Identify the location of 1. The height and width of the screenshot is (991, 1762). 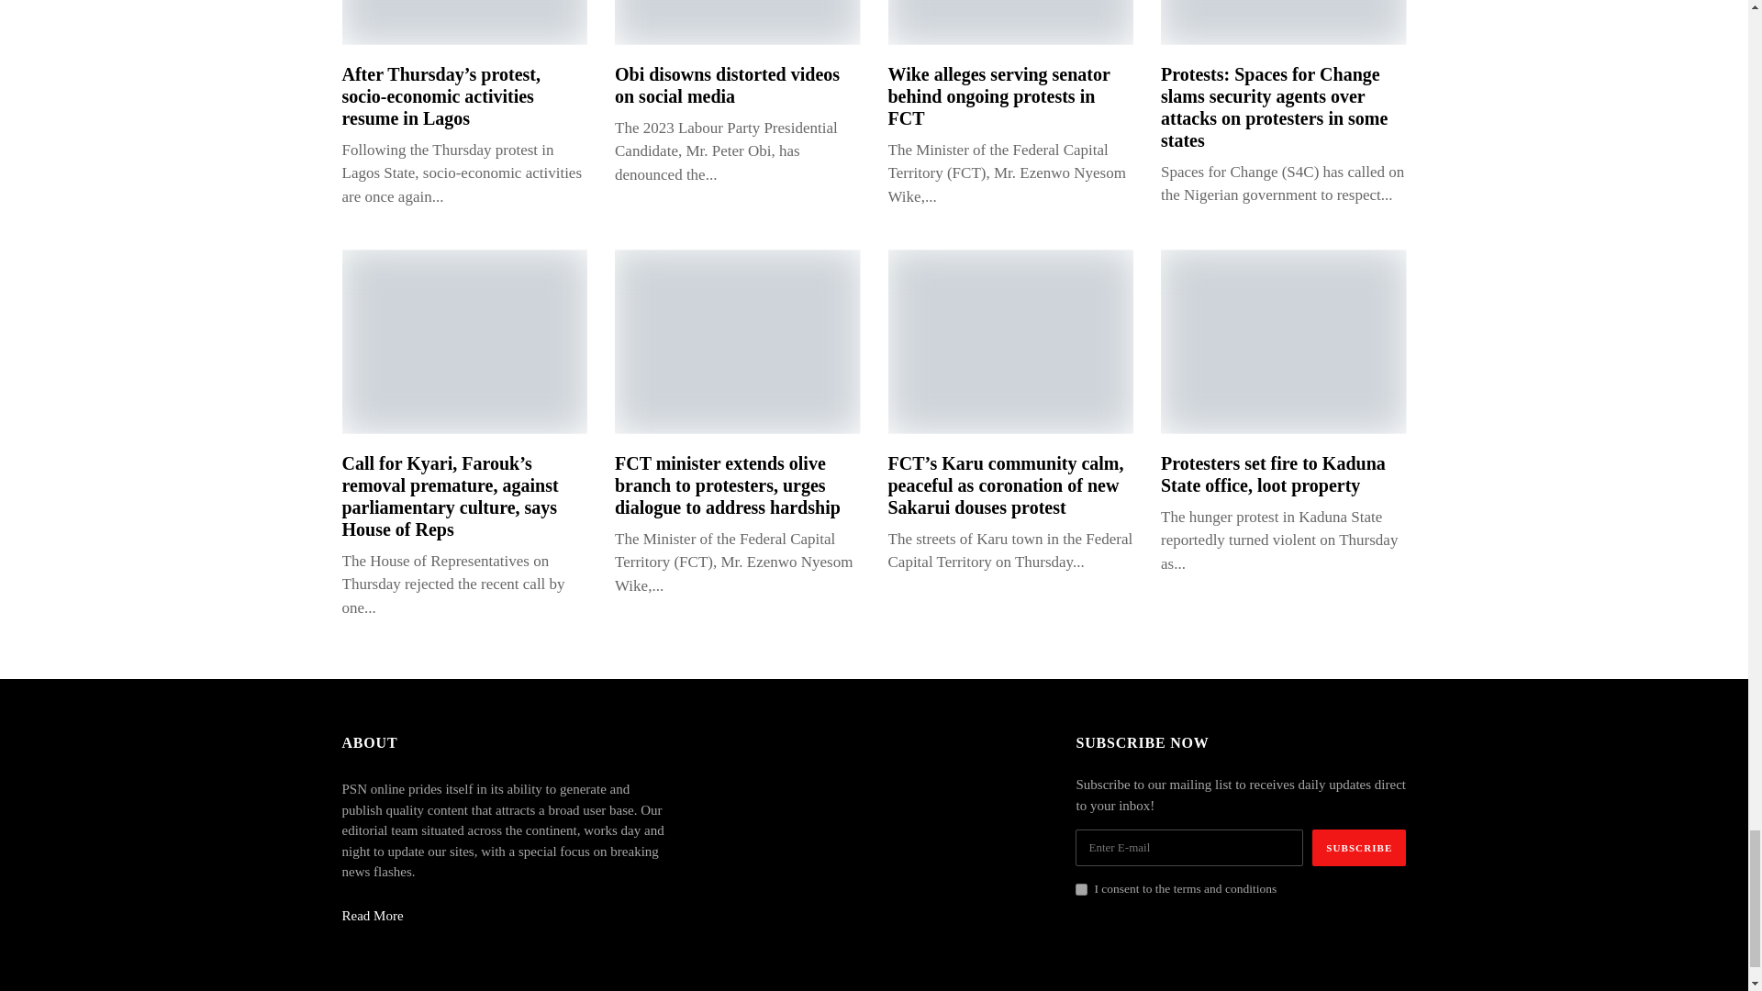
(1081, 890).